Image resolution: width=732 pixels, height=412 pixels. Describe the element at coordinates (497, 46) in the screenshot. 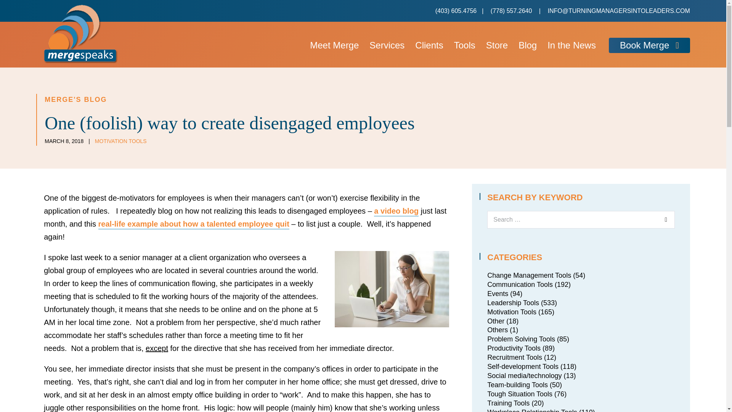

I see `Store` at that location.